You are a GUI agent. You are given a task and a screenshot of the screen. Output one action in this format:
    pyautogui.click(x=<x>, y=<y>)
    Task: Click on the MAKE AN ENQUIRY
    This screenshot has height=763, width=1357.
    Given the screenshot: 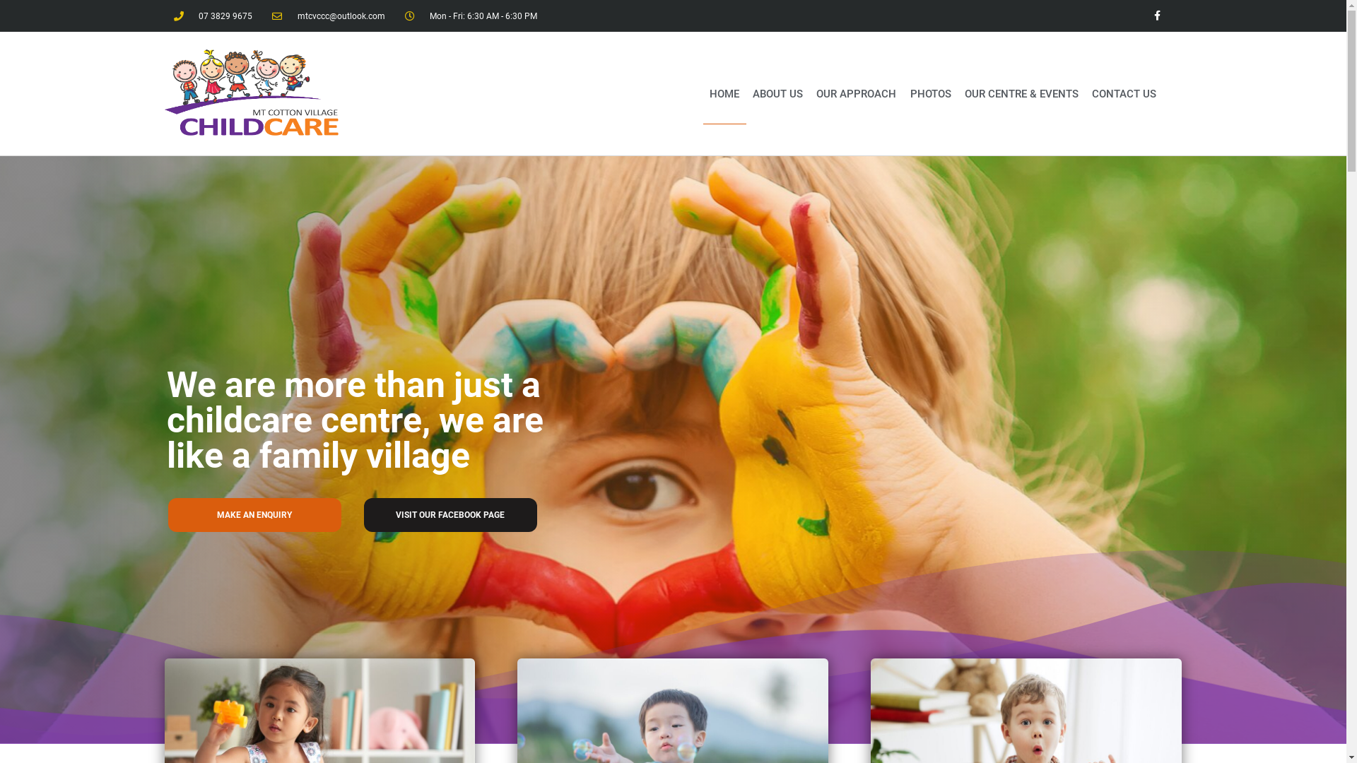 What is the action you would take?
    pyautogui.click(x=254, y=515)
    